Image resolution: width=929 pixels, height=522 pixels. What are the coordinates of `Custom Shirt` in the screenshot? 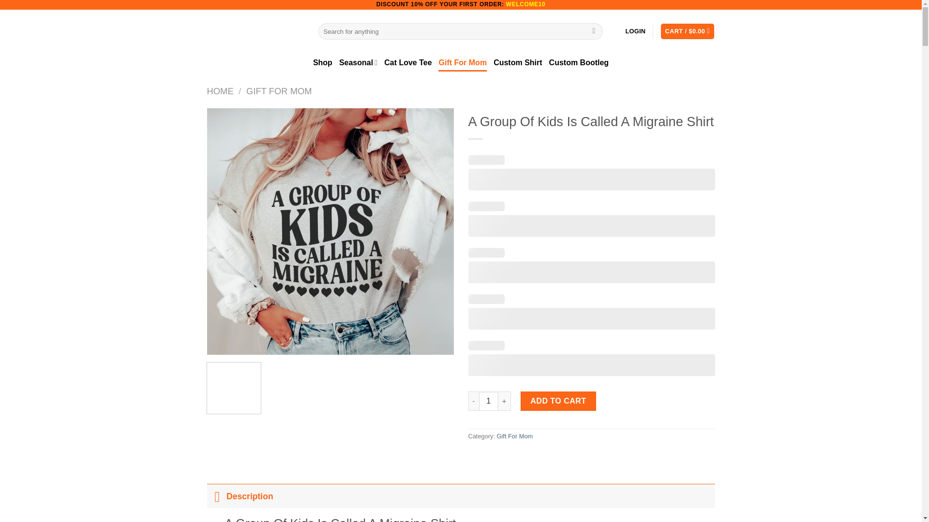 It's located at (517, 63).